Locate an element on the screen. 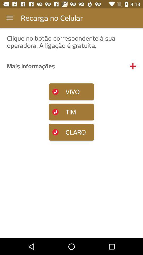 The image size is (143, 255). scroll until claro icon is located at coordinates (71, 132).